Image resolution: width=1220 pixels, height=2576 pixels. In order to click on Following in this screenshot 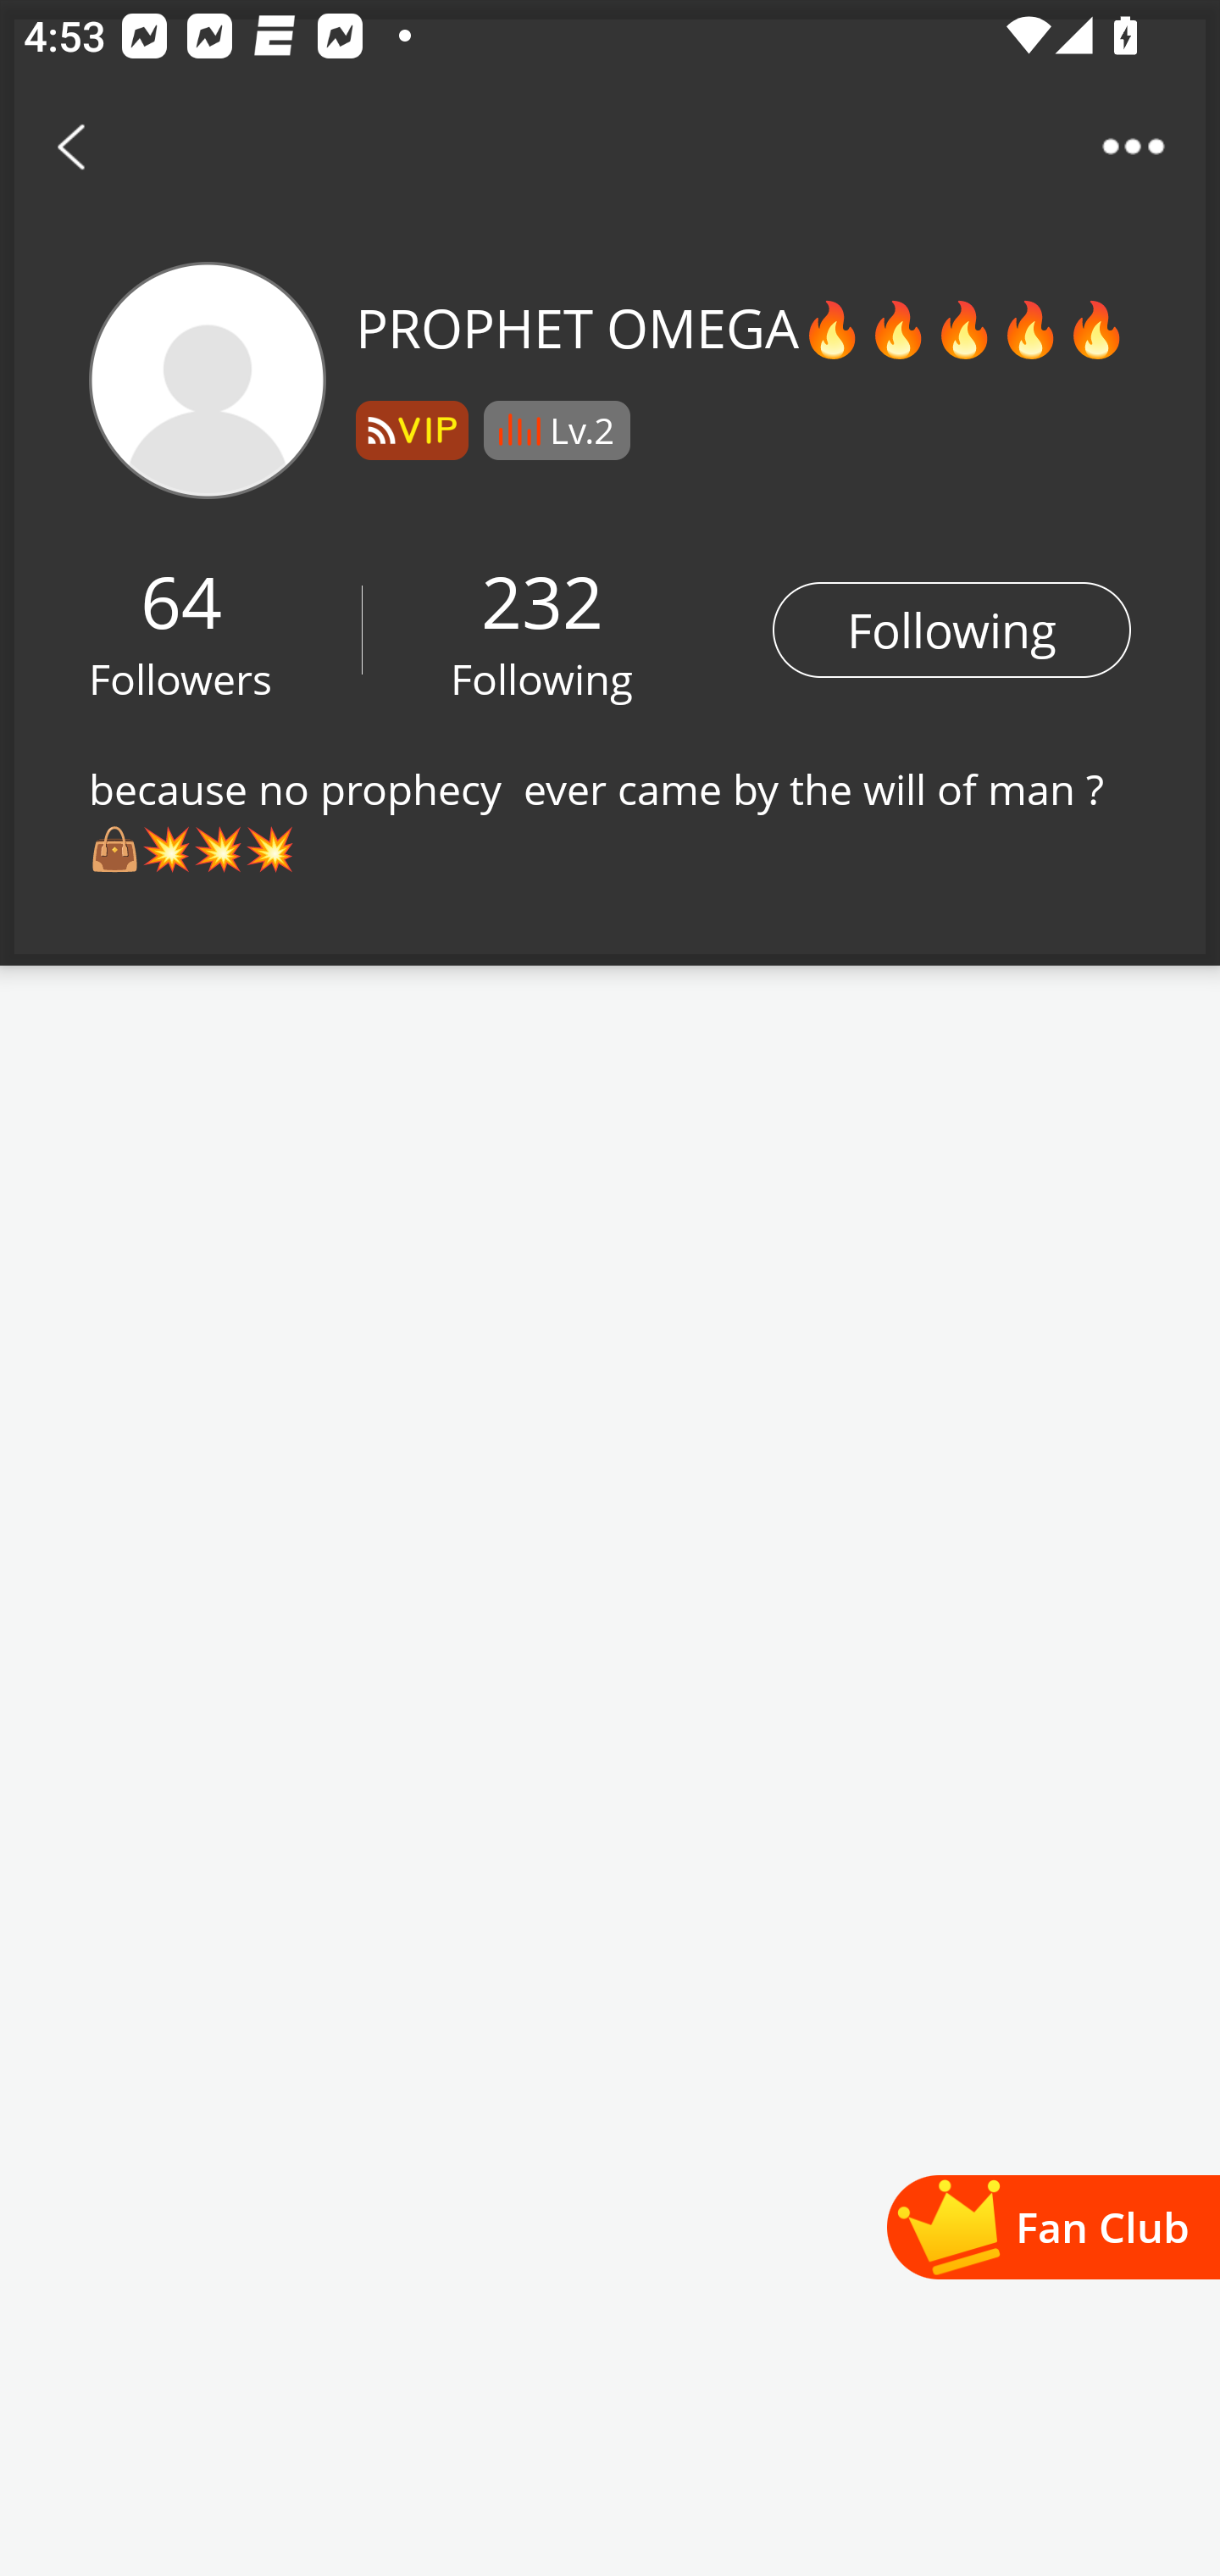, I will do `click(951, 630)`.